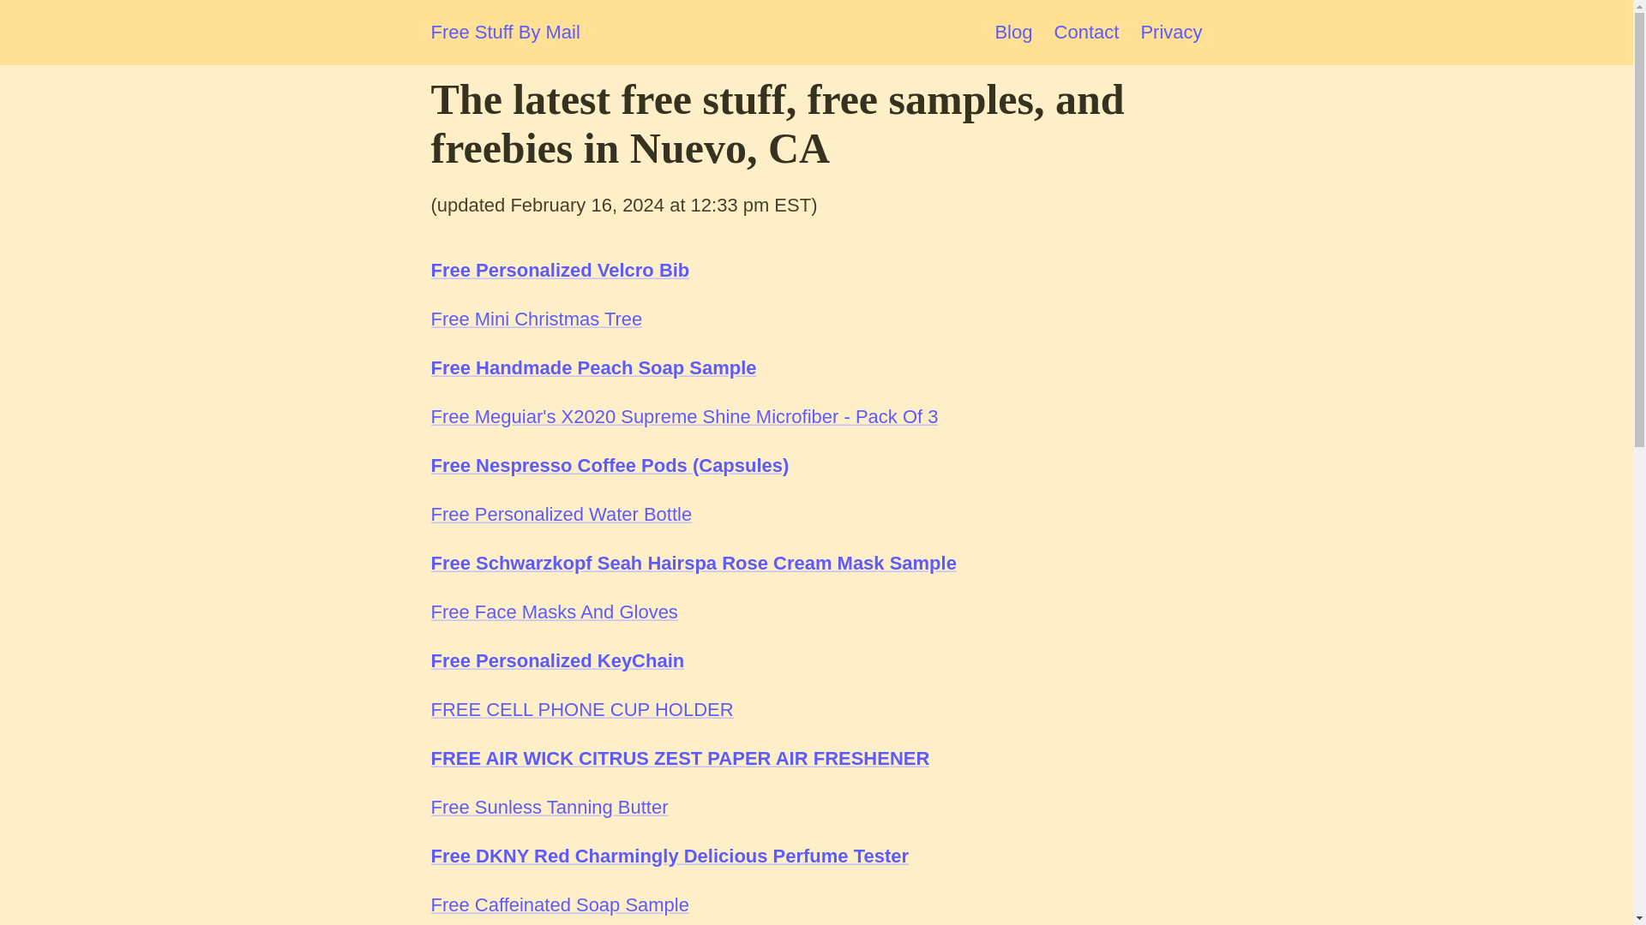 This screenshot has width=1646, height=925. I want to click on Free Schwarzkopf Seah Hairspa Rose Cream Mask Sample, so click(693, 562).